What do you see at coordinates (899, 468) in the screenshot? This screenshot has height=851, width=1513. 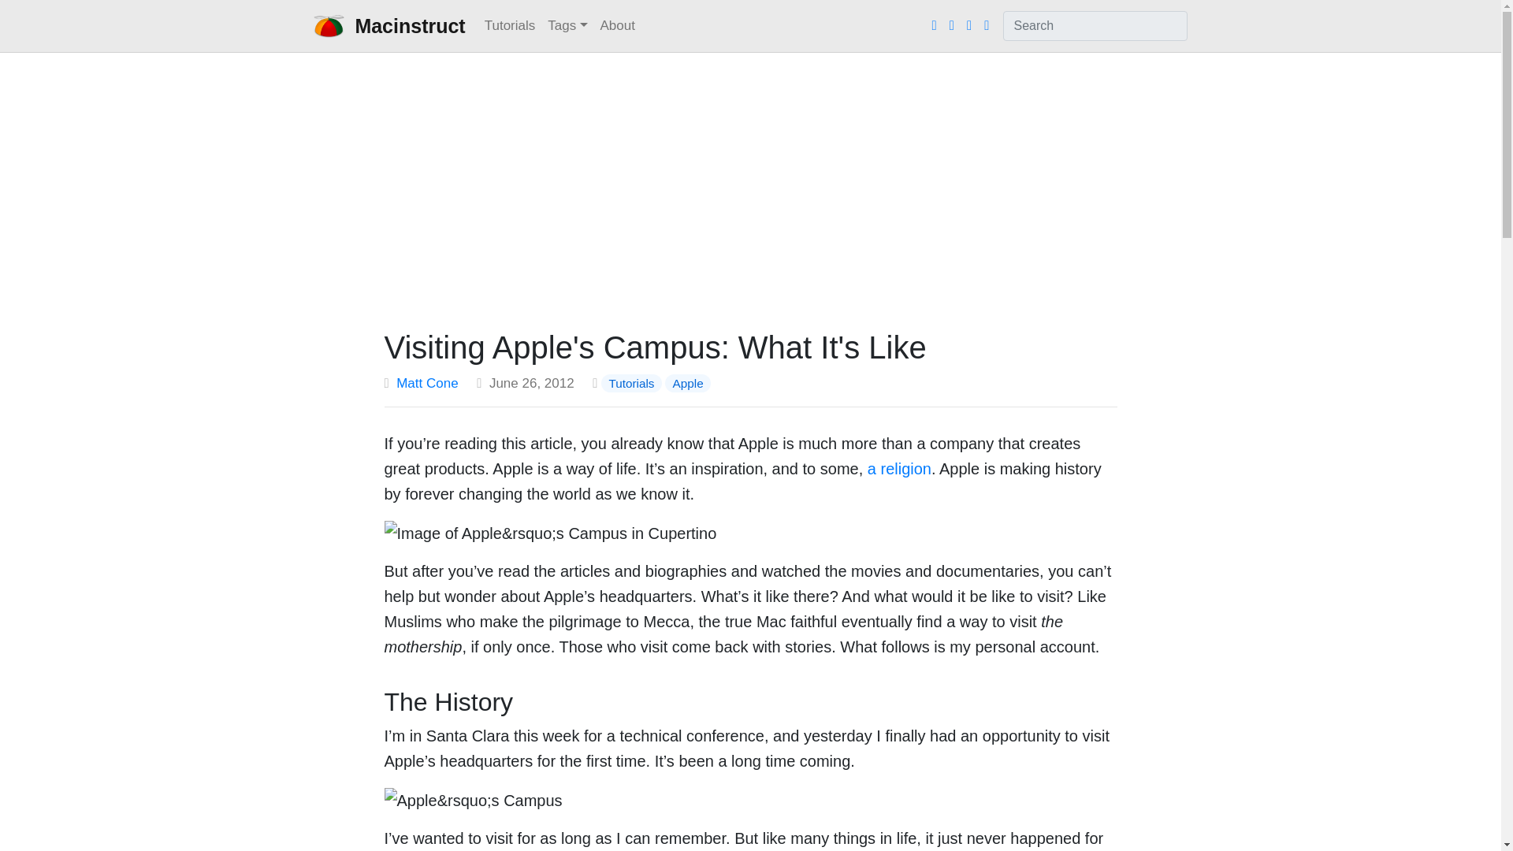 I see `a religion` at bounding box center [899, 468].